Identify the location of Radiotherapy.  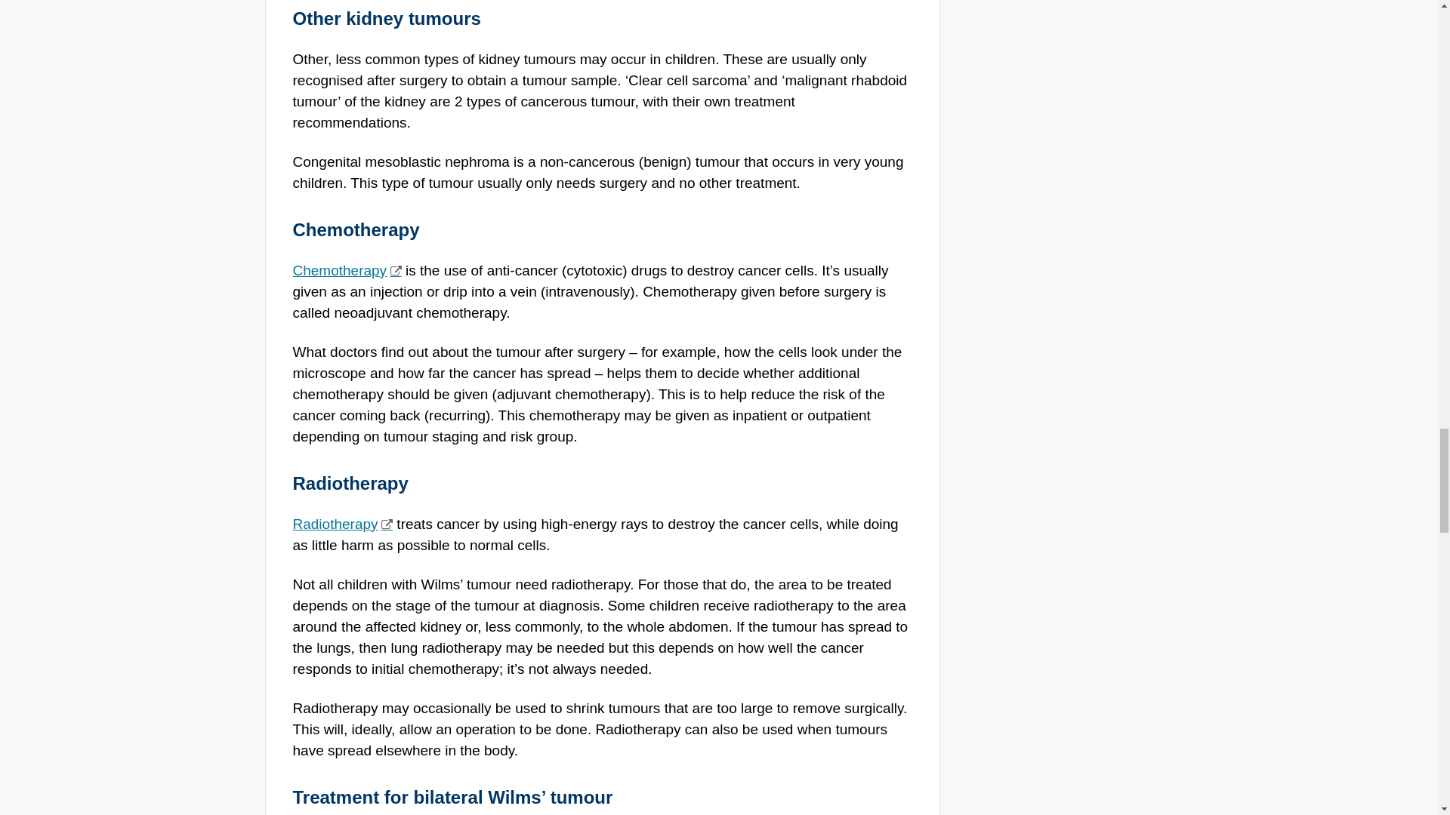
(343, 524).